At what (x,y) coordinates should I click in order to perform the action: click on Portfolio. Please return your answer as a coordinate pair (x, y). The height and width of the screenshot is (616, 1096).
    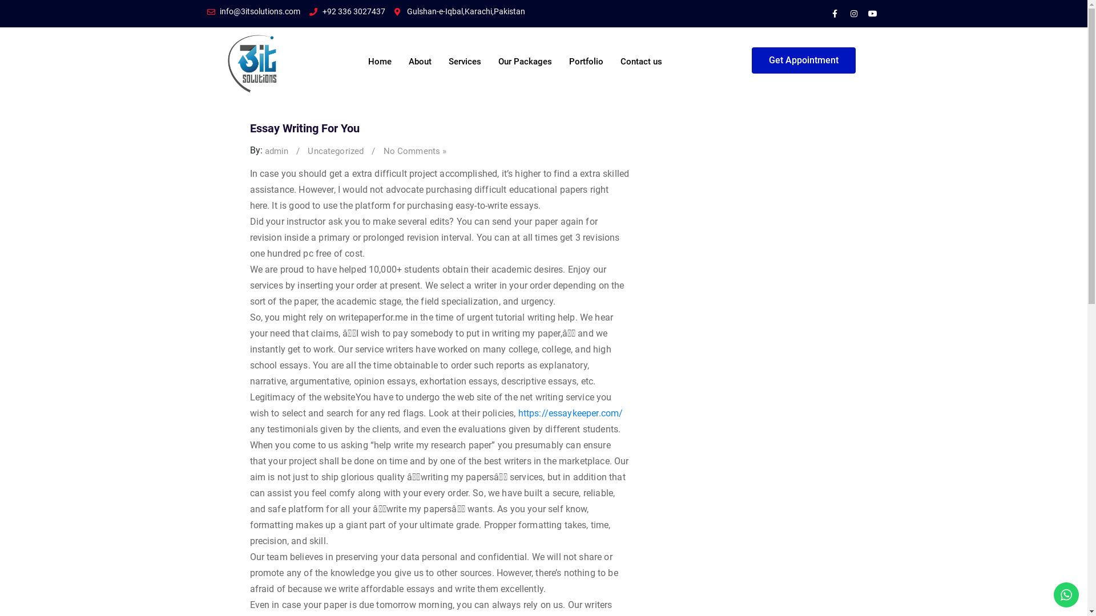
    Looking at the image, I should click on (586, 56).